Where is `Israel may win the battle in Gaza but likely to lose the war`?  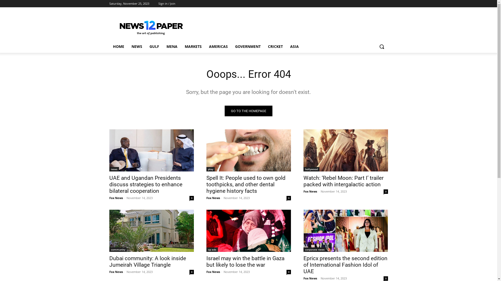 Israel may win the battle in Gaza but likely to lose the war is located at coordinates (248, 231).